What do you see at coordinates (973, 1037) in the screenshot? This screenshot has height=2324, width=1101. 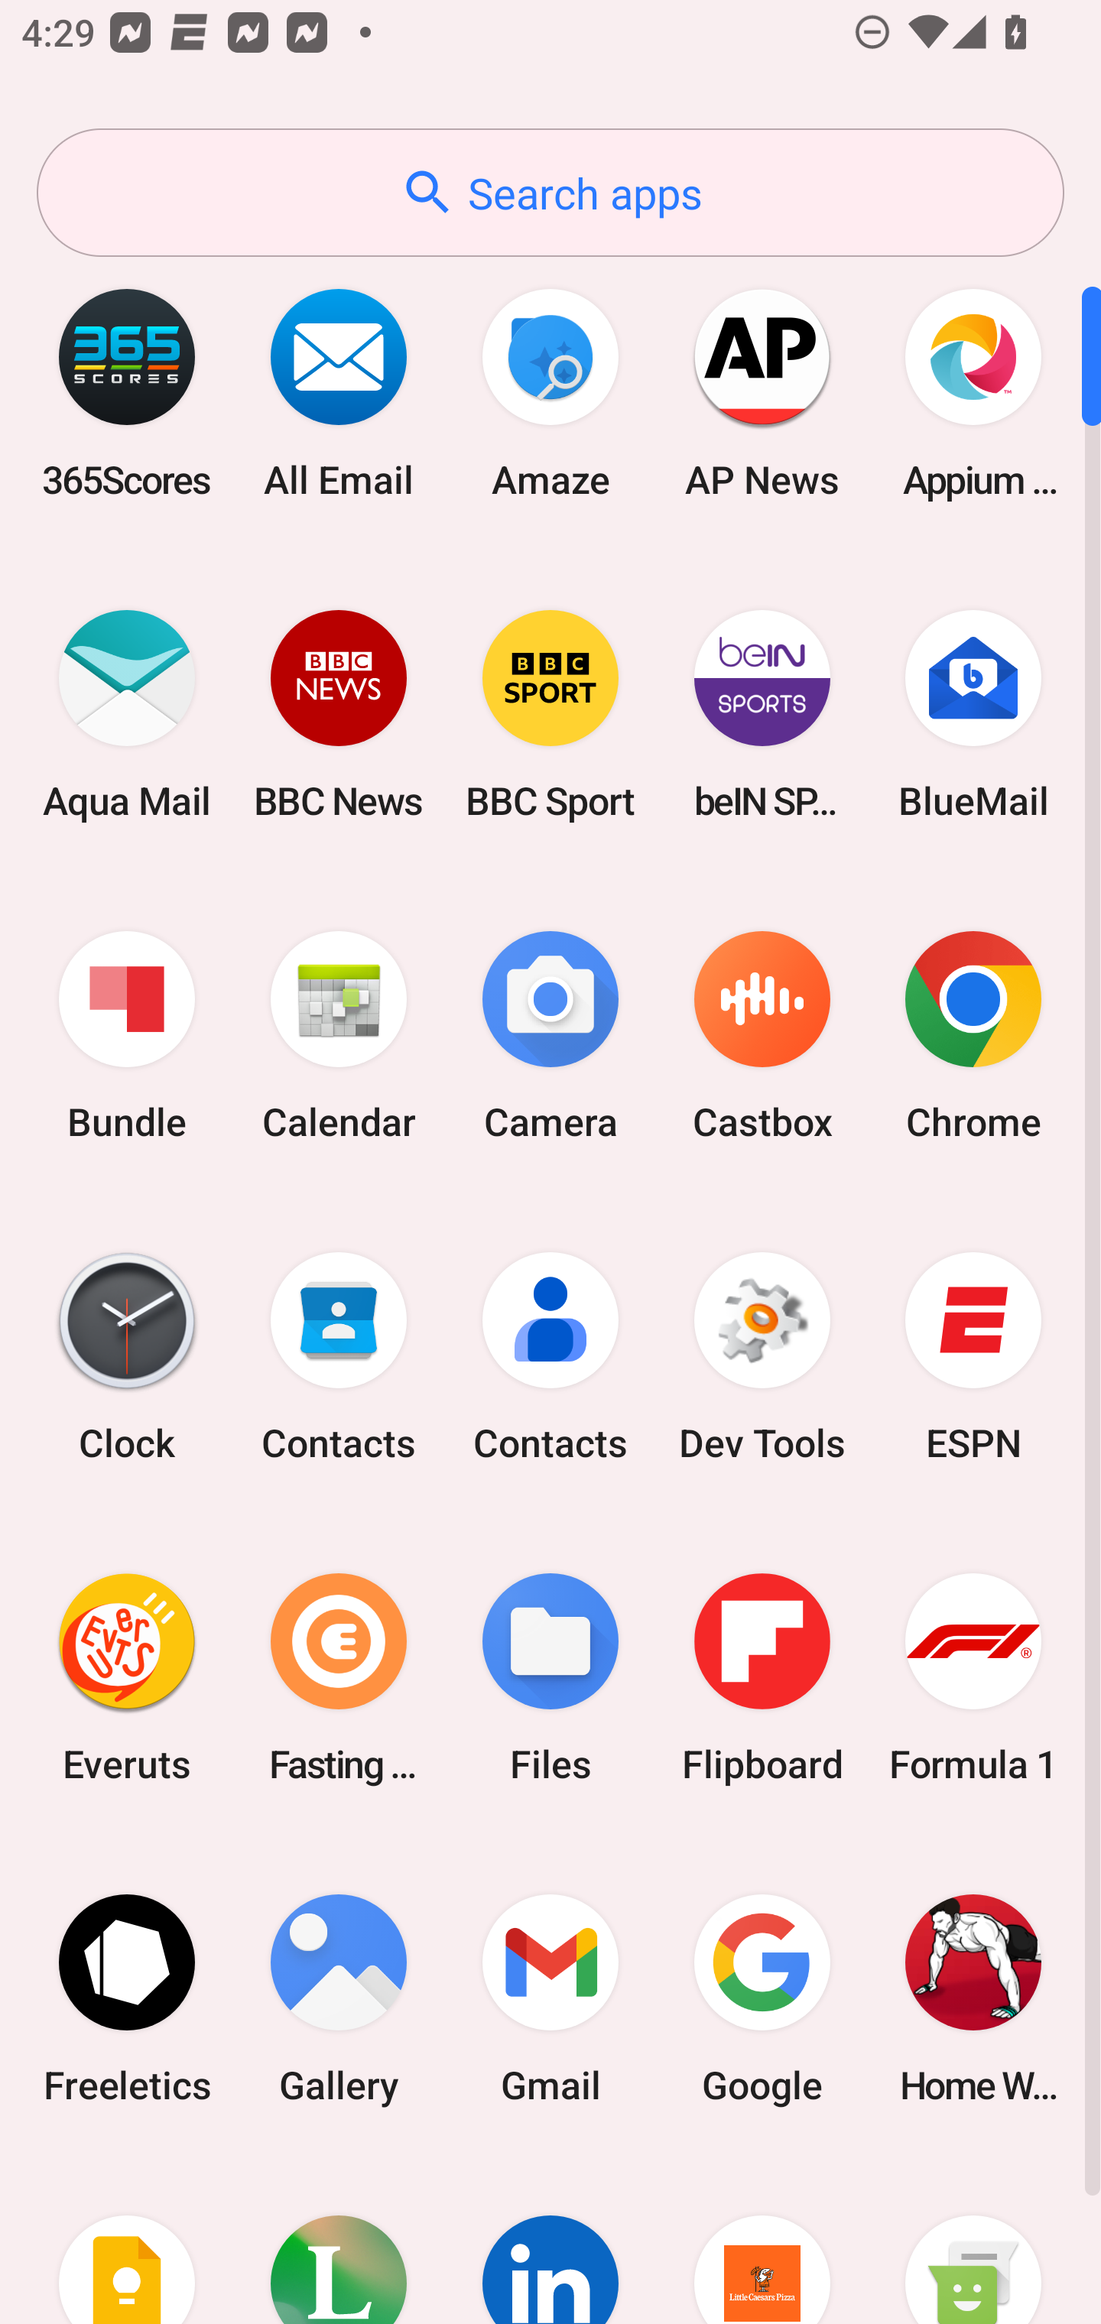 I see `Chrome` at bounding box center [973, 1037].